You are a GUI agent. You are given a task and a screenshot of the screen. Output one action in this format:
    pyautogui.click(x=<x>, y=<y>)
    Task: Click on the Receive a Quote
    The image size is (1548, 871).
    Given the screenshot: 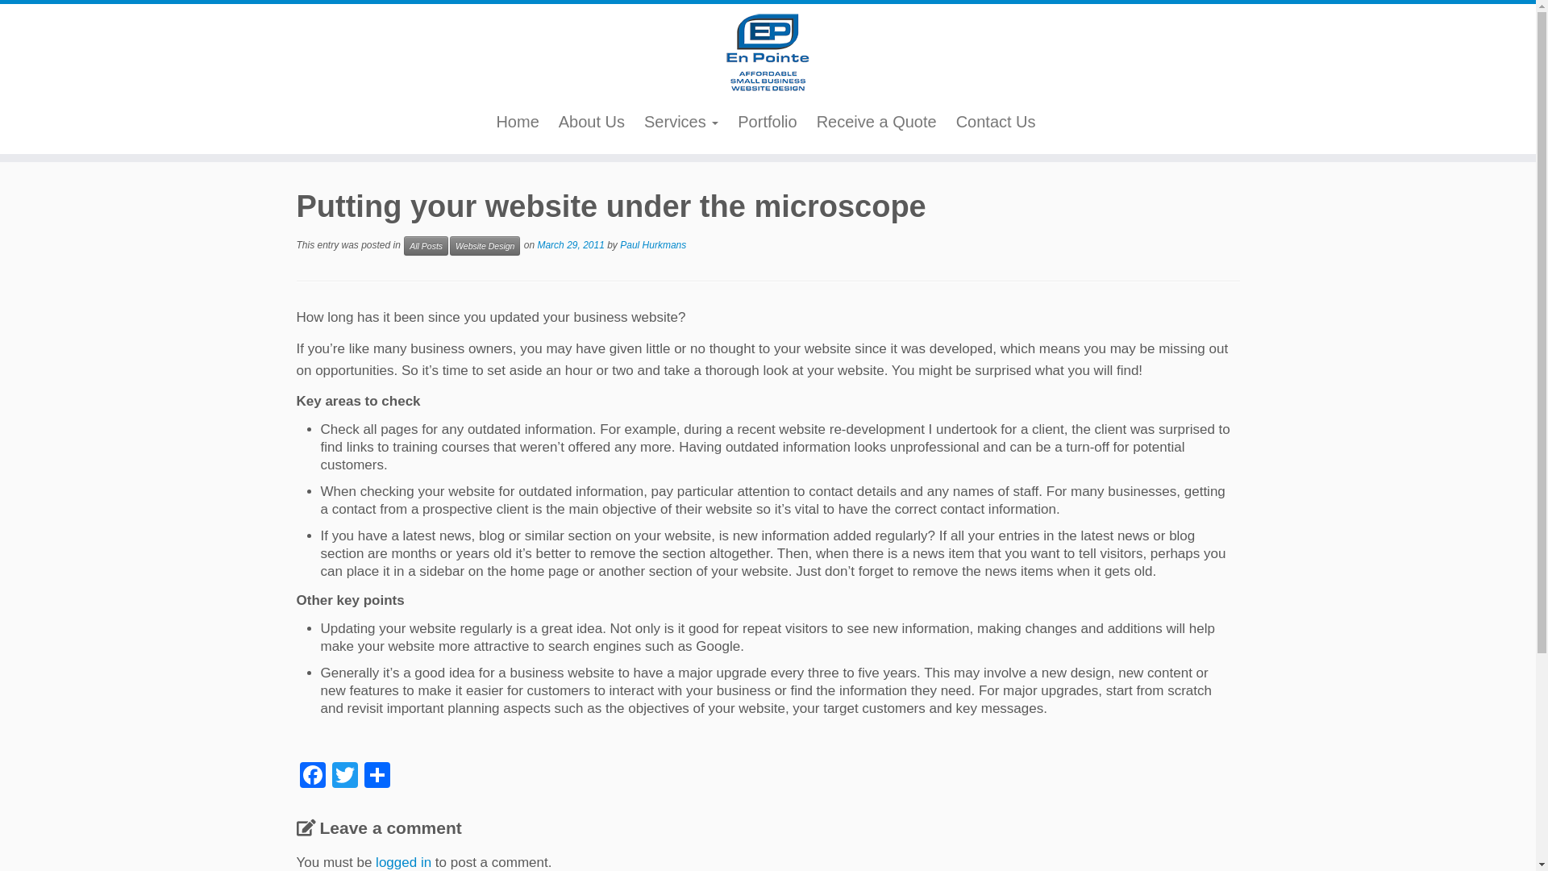 What is the action you would take?
    pyautogui.click(x=877, y=122)
    